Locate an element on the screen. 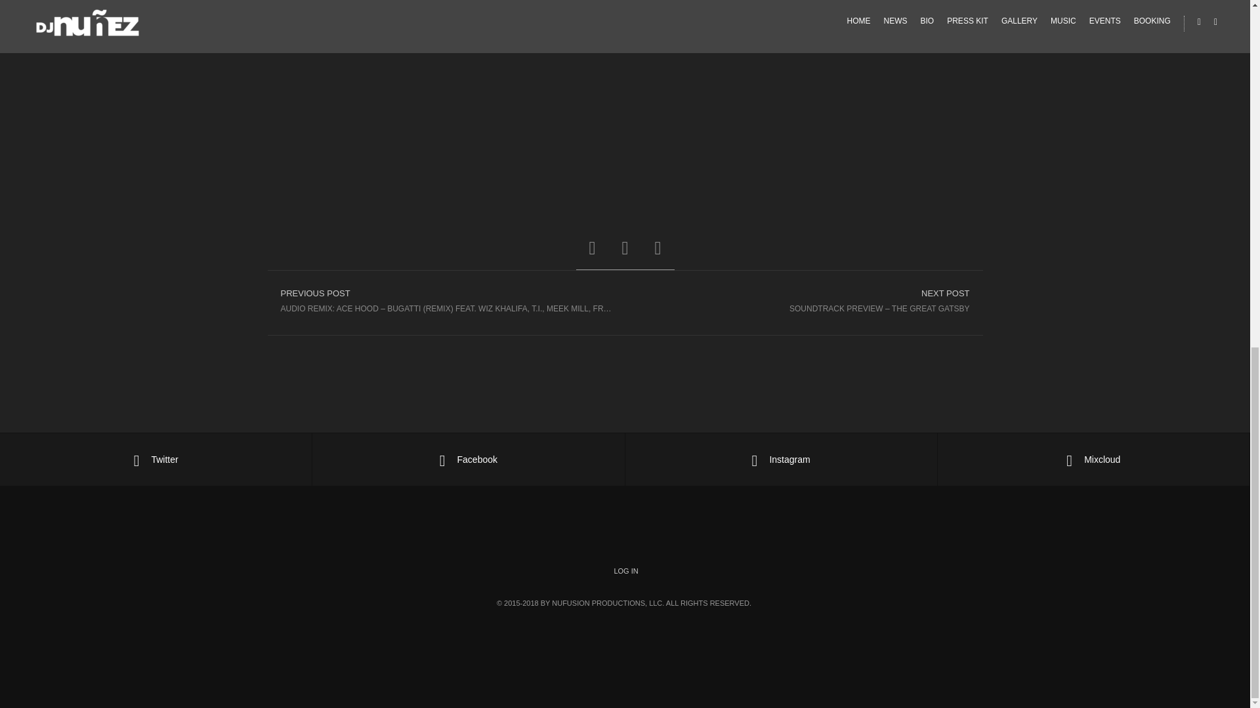 The image size is (1260, 708). Facebook is located at coordinates (469, 459).